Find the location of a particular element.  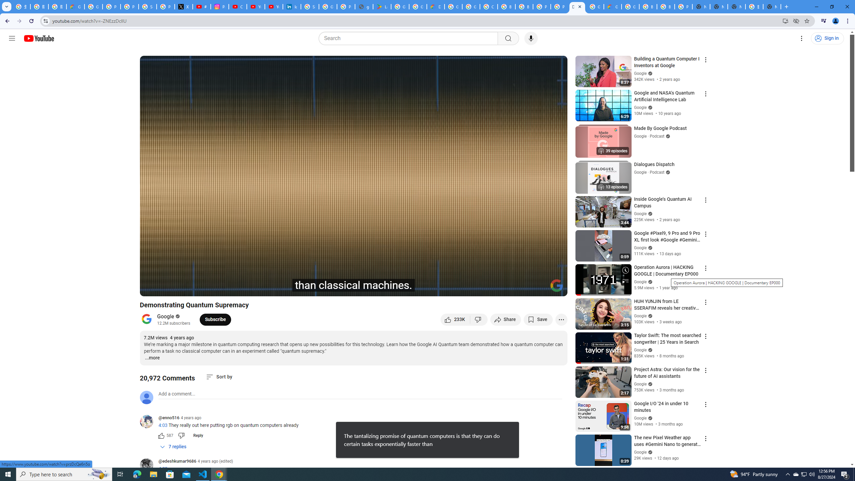

Default profile photo is located at coordinates (146, 397).